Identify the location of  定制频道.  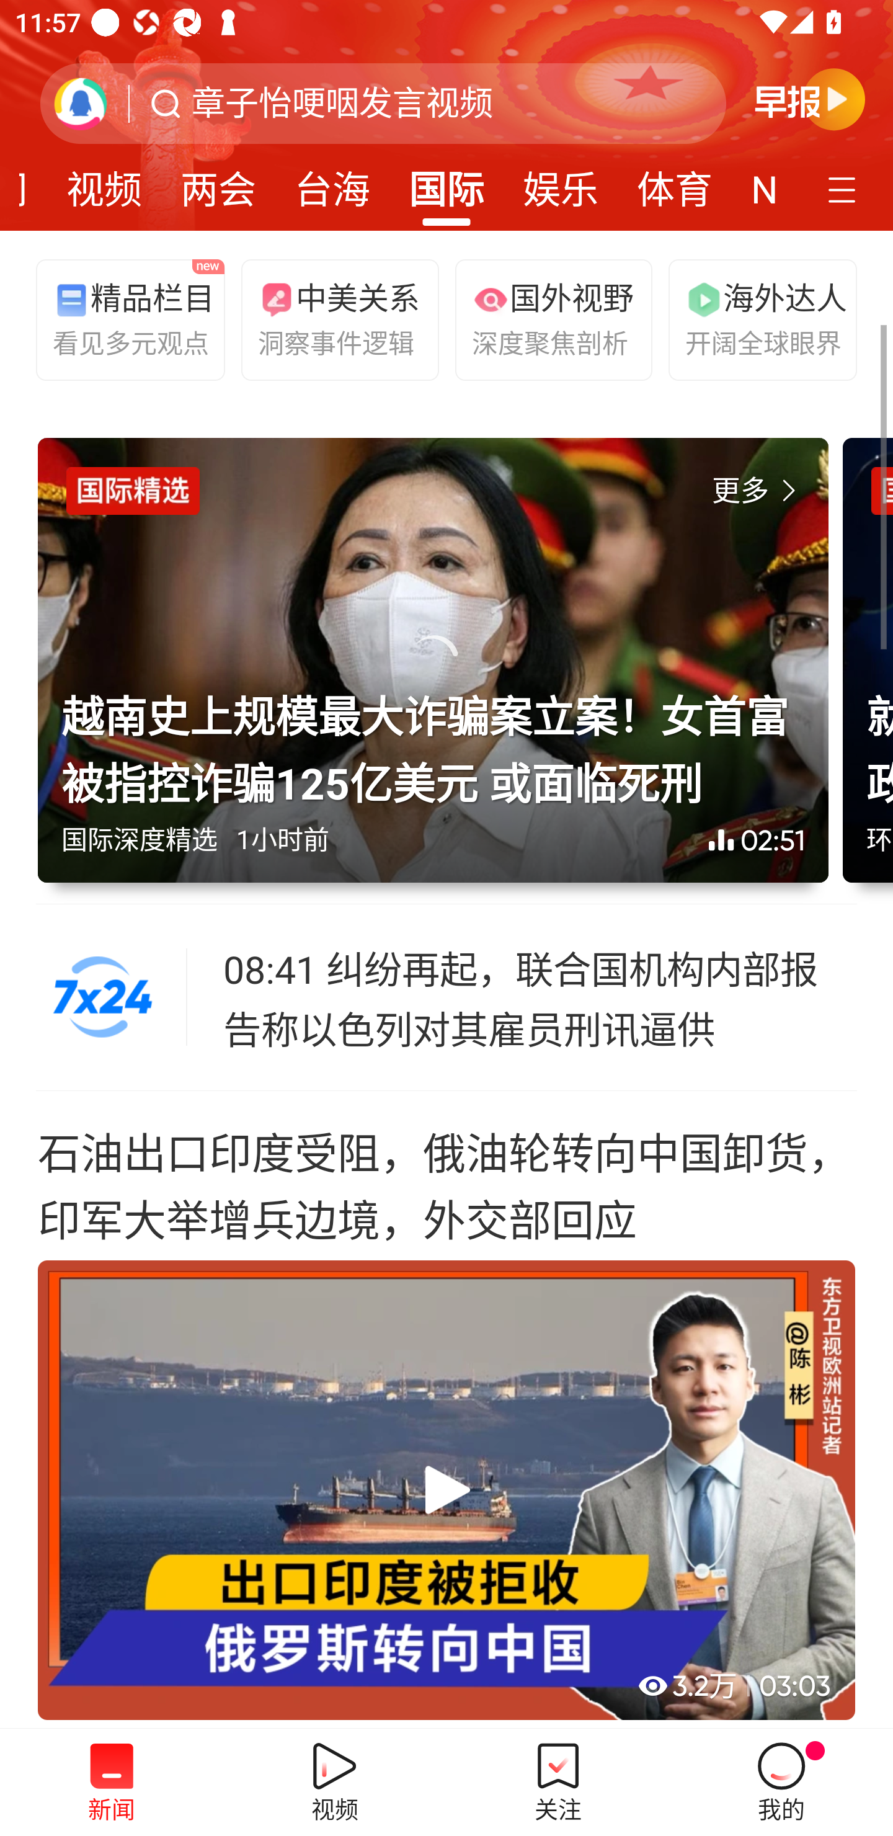
(845, 188).